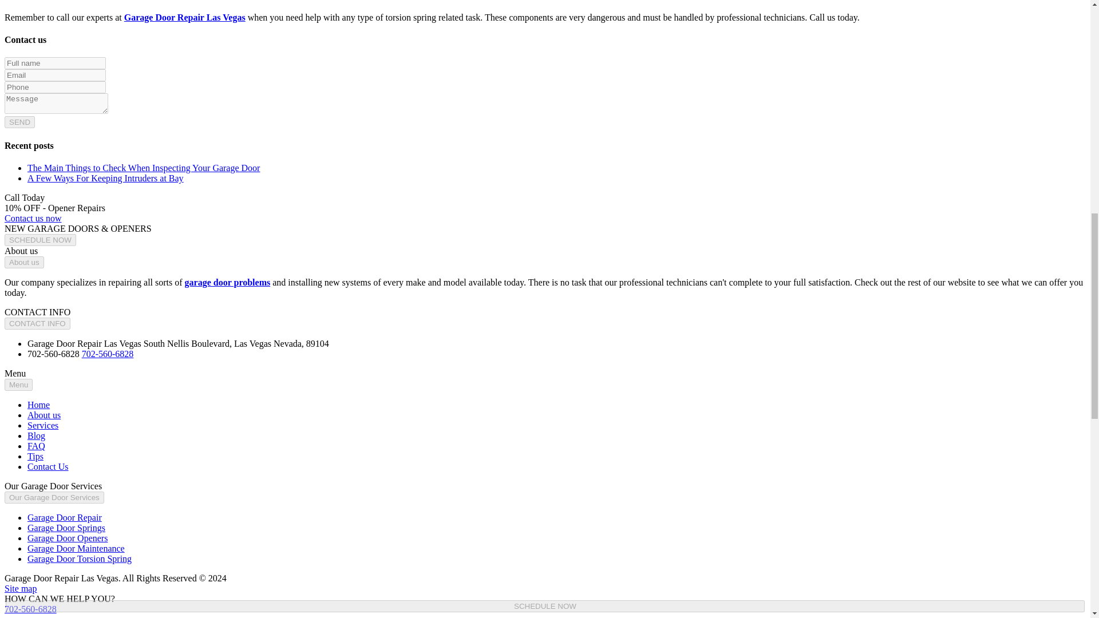  What do you see at coordinates (24, 262) in the screenshot?
I see `About us` at bounding box center [24, 262].